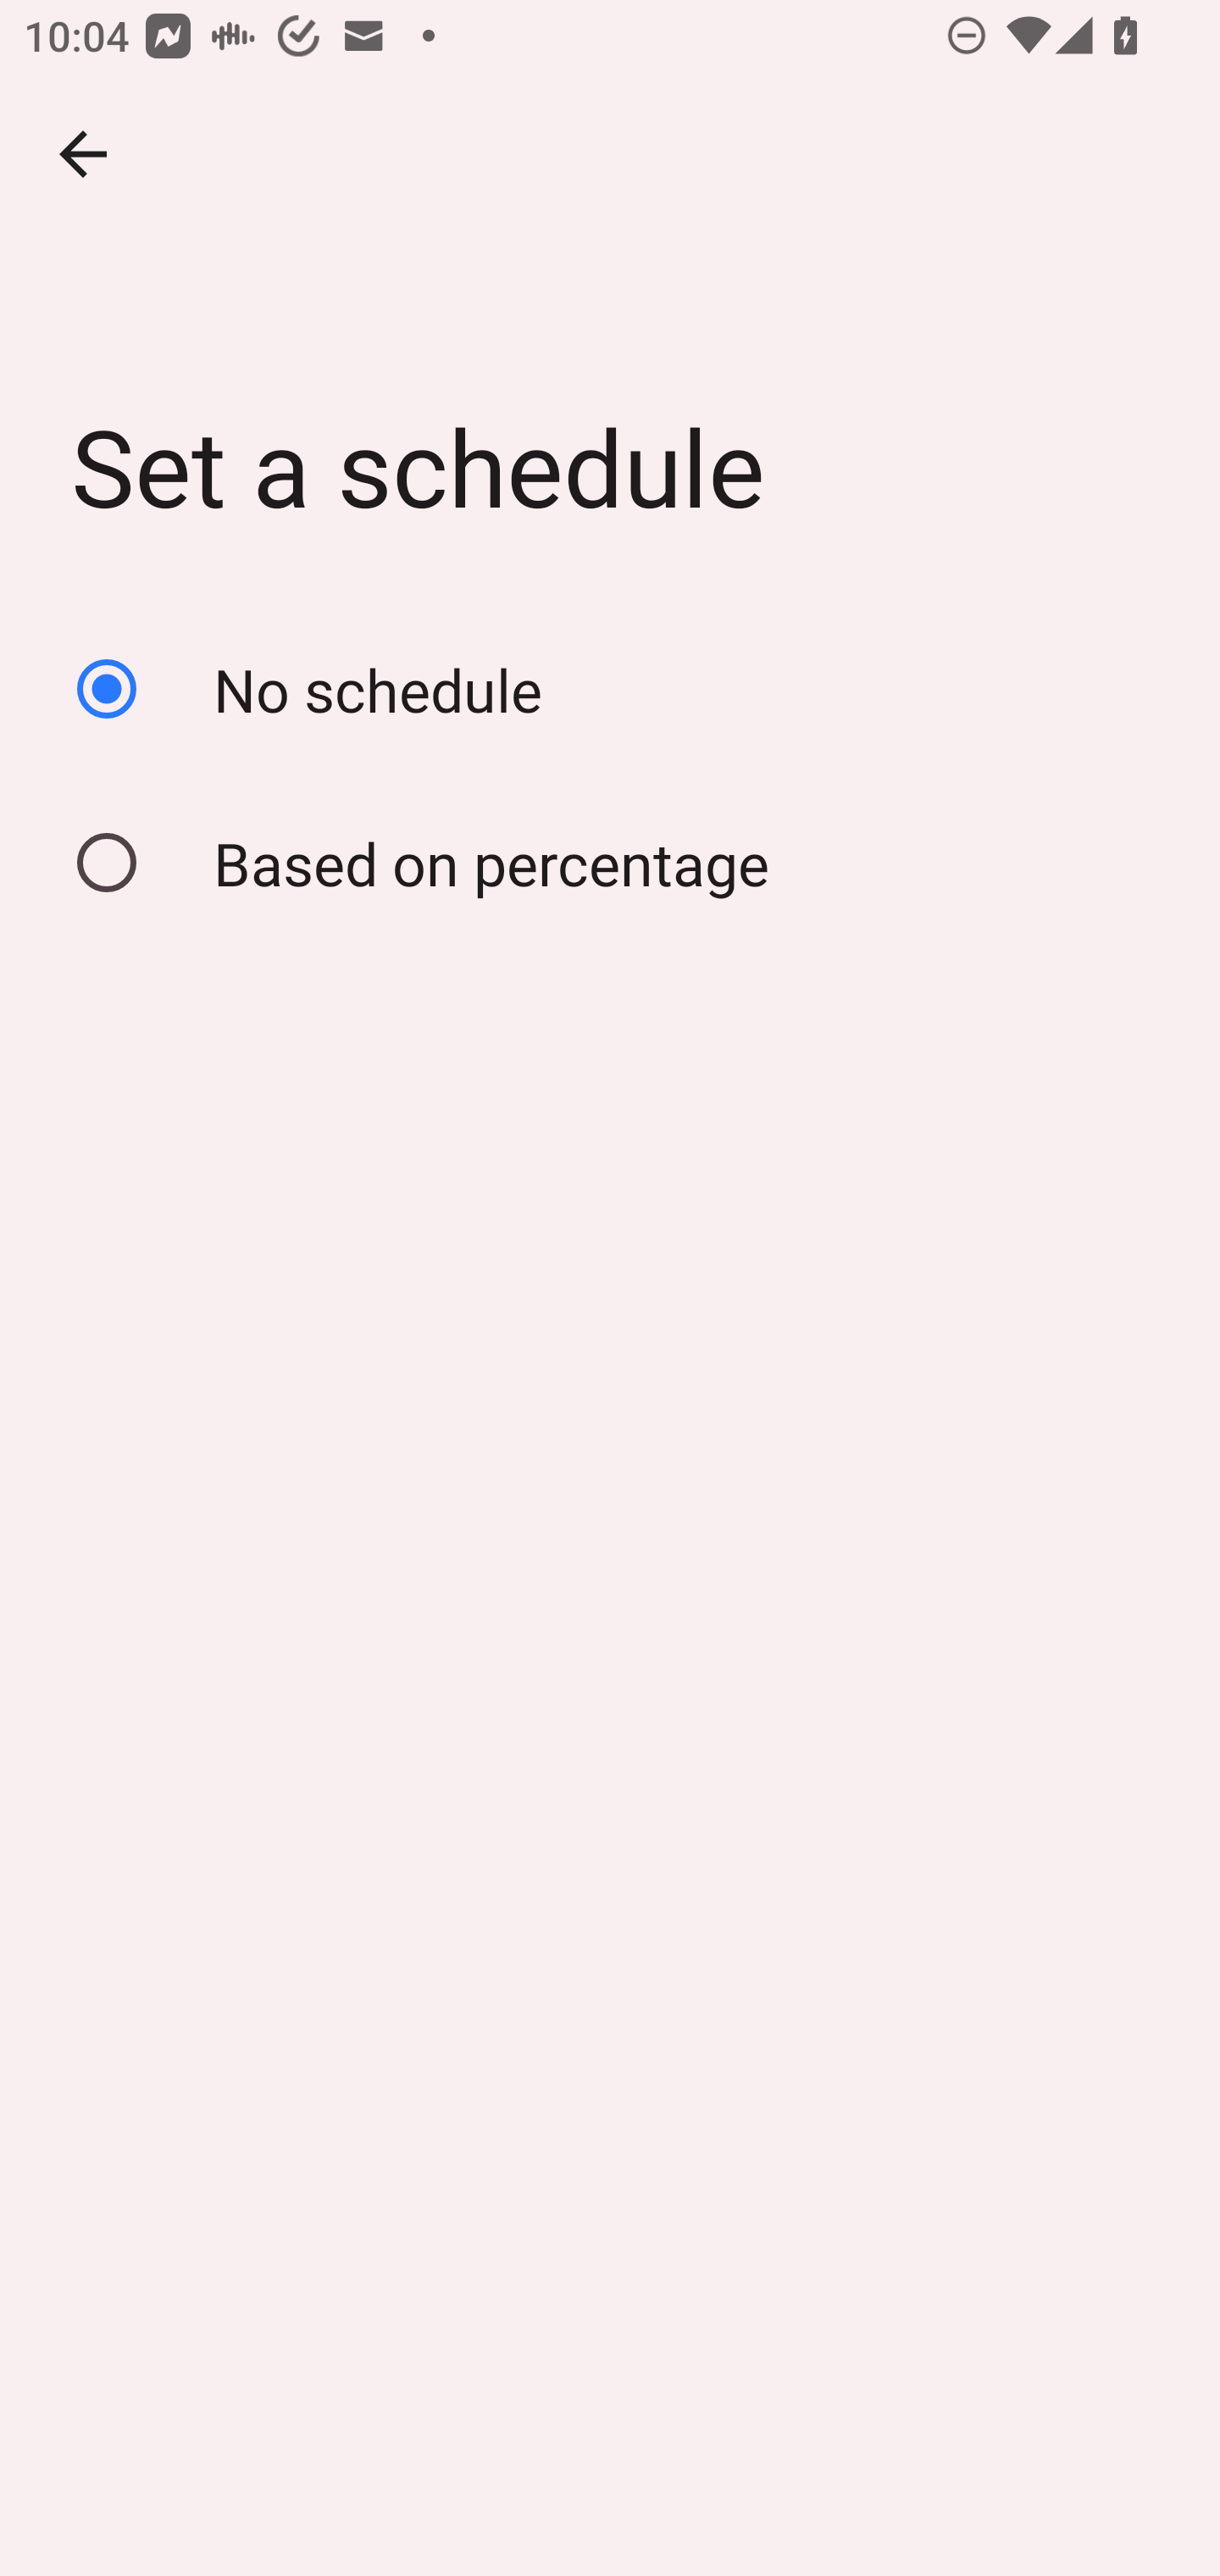 Image resolution: width=1220 pixels, height=2576 pixels. Describe the element at coordinates (83, 154) in the screenshot. I see `Navigate up` at that location.